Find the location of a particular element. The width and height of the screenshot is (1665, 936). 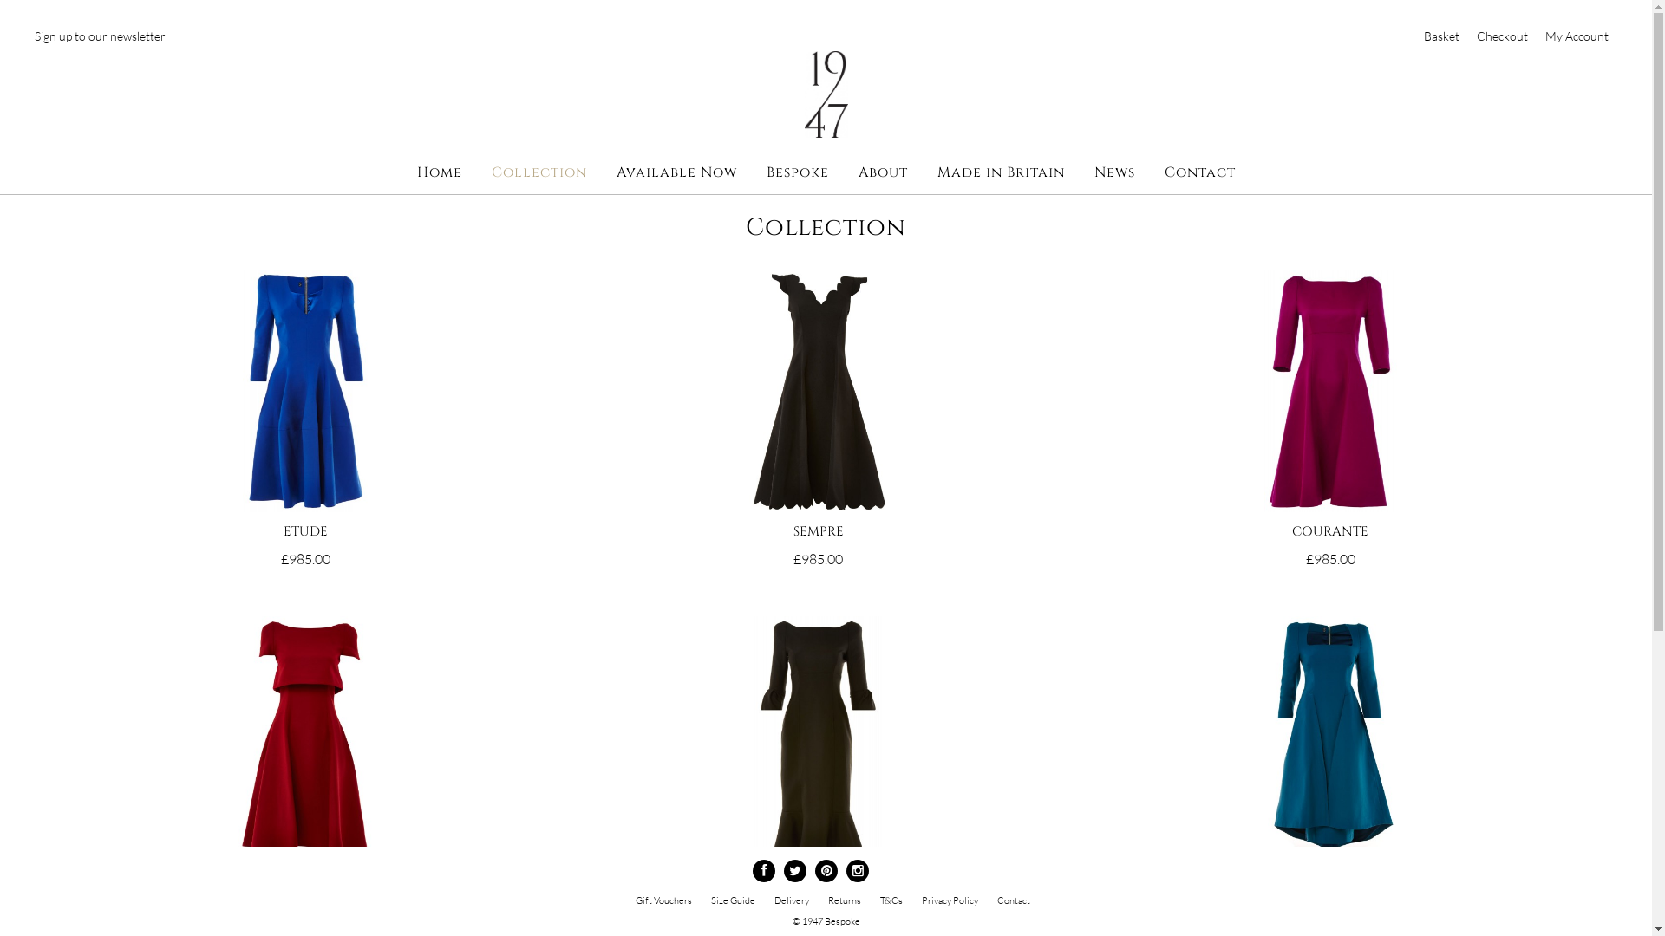

Contact is located at coordinates (1014, 900).